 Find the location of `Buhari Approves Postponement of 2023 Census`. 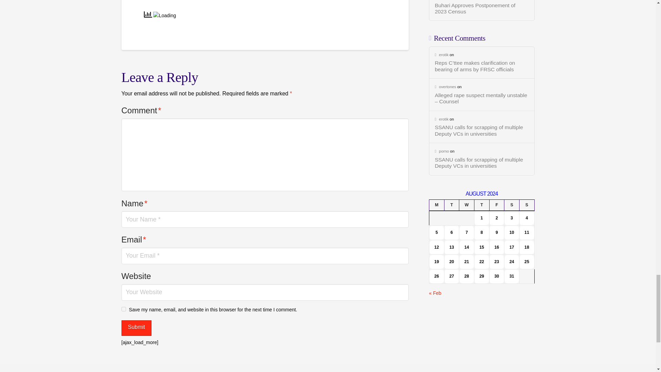

Buhari Approves Postponement of 2023 Census is located at coordinates (482, 9).